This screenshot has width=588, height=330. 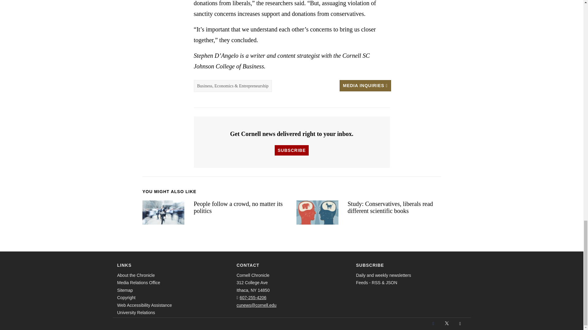 What do you see at coordinates (163, 212) in the screenshot?
I see `People follow a crowd, no matter its politics` at bounding box center [163, 212].